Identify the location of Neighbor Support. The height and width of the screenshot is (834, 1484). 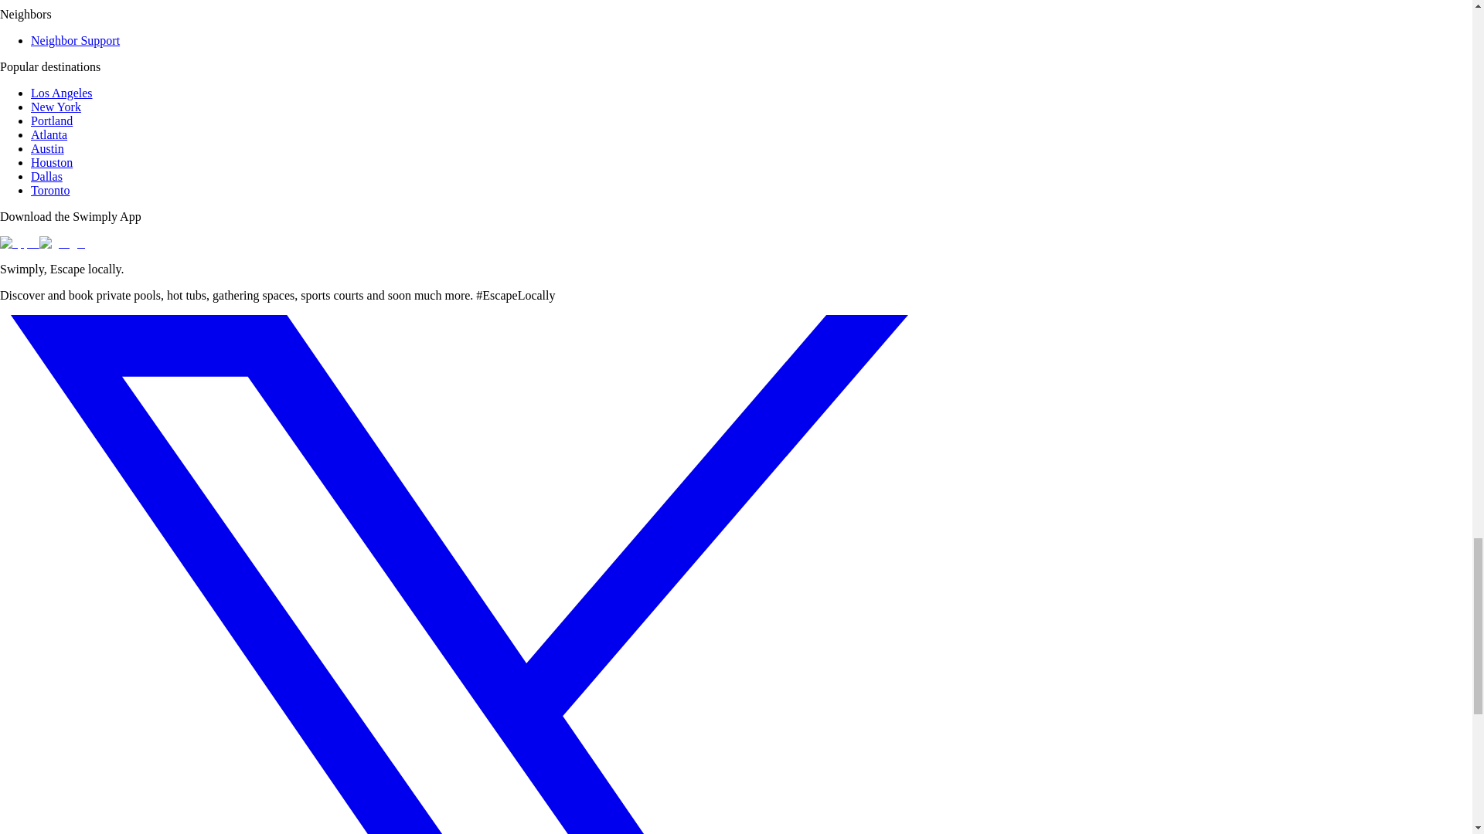
(76, 40).